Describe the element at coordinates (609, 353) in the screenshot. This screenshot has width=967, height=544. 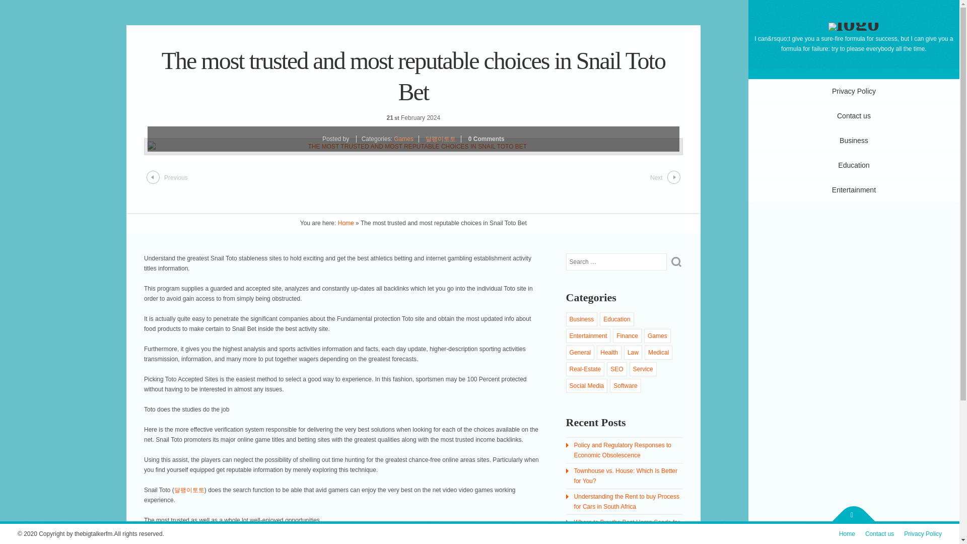
I see `Health` at that location.